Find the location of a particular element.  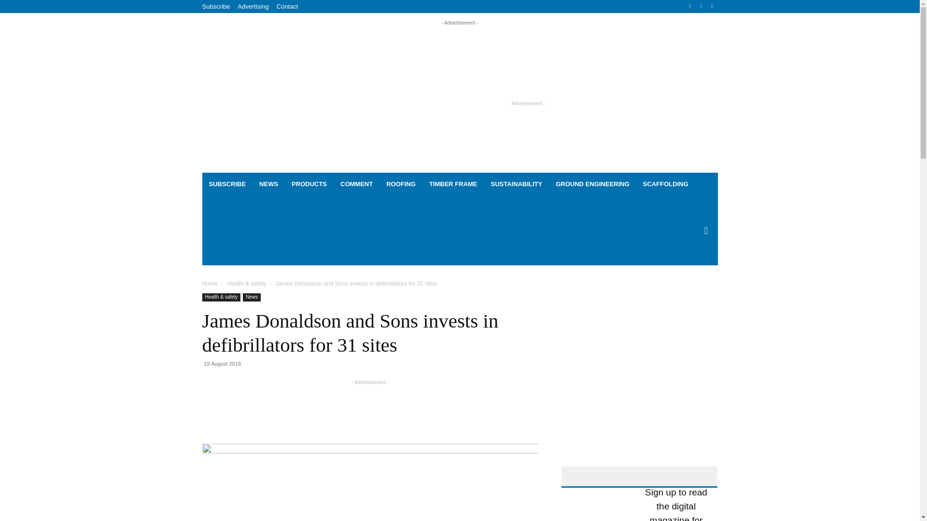

PRODUCTS is located at coordinates (309, 184).